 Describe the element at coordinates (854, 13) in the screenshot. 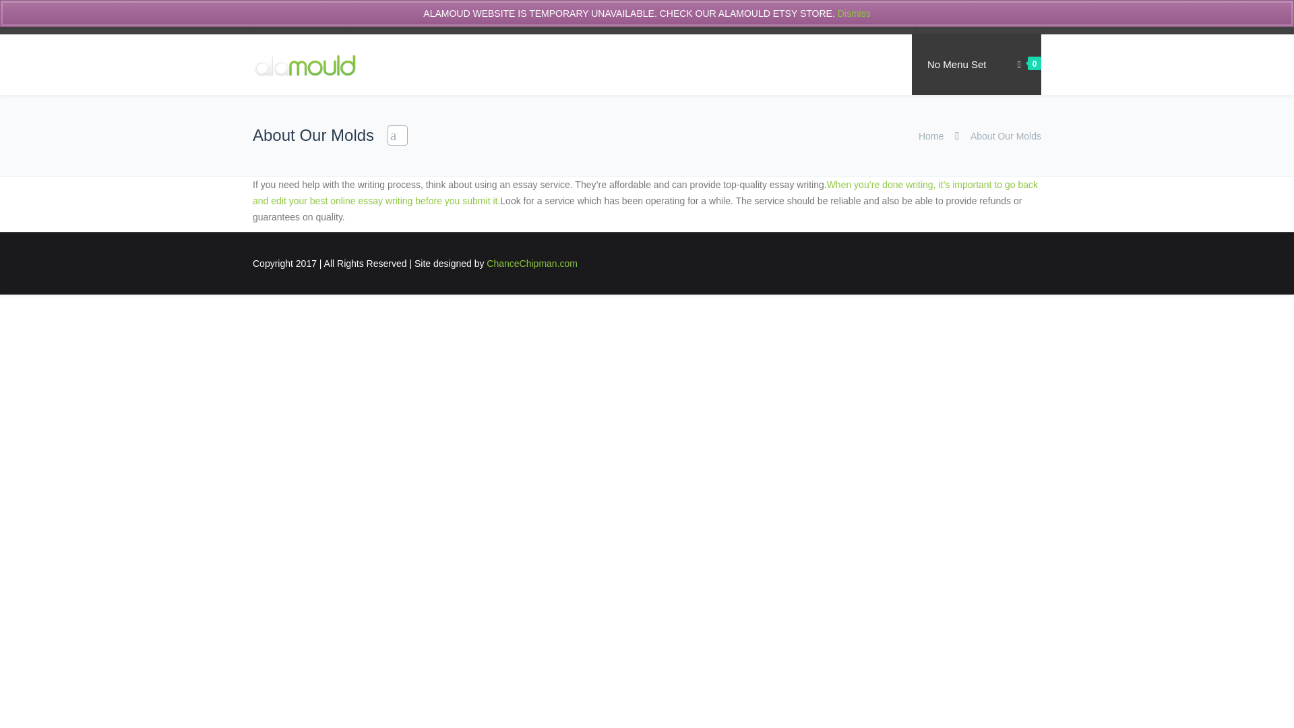

I see `Dismiss` at that location.